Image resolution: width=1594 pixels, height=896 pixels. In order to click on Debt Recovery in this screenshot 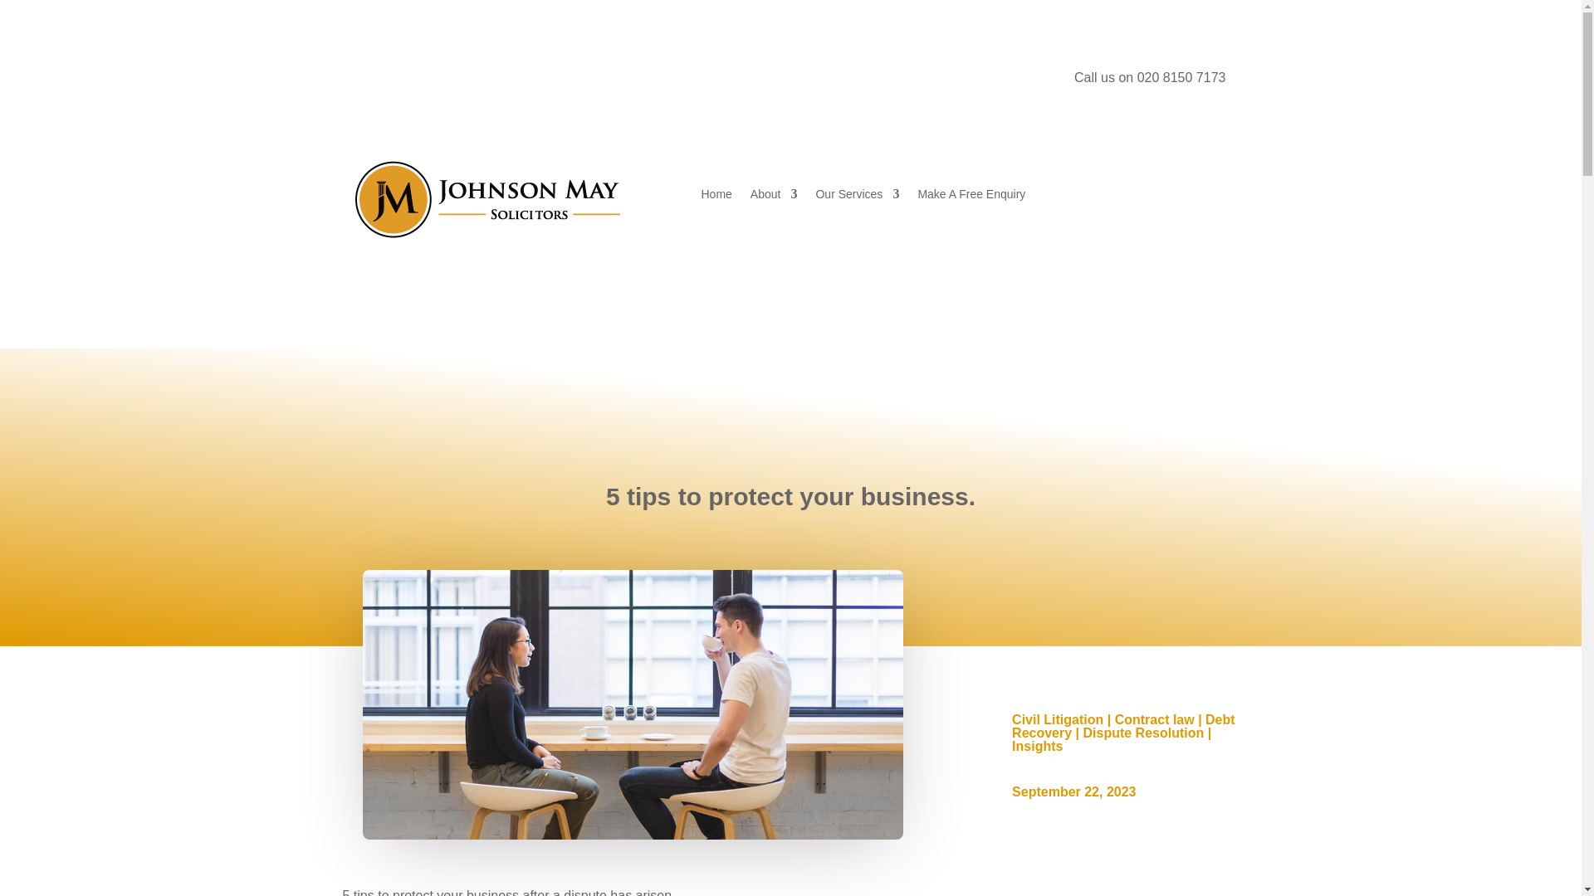, I will do `click(1124, 726)`.